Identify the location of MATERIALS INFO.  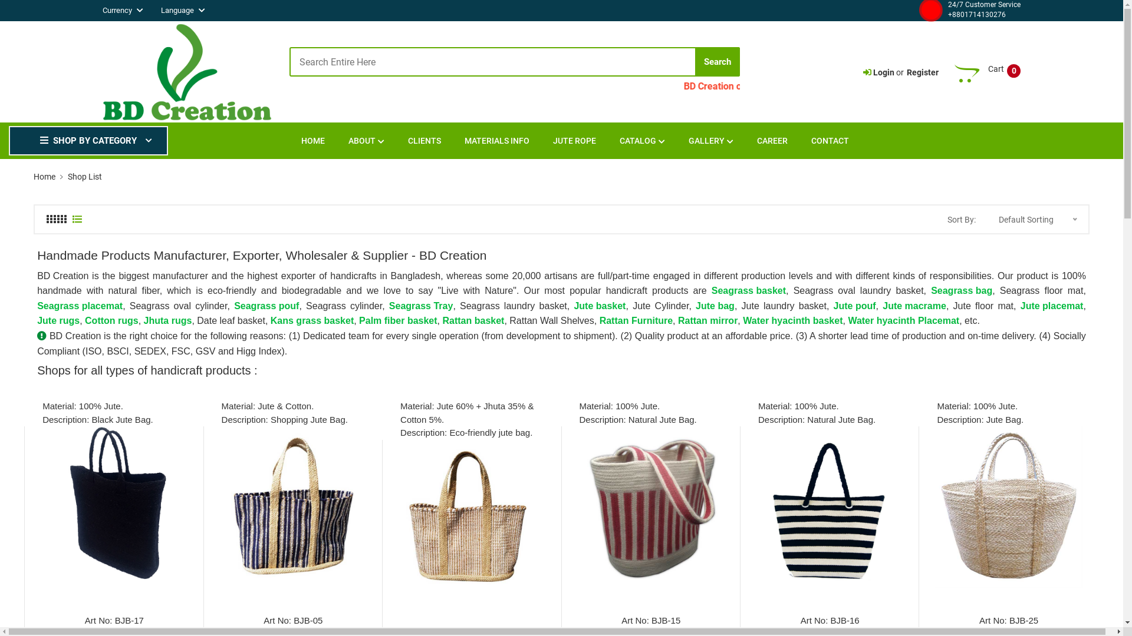
(497, 141).